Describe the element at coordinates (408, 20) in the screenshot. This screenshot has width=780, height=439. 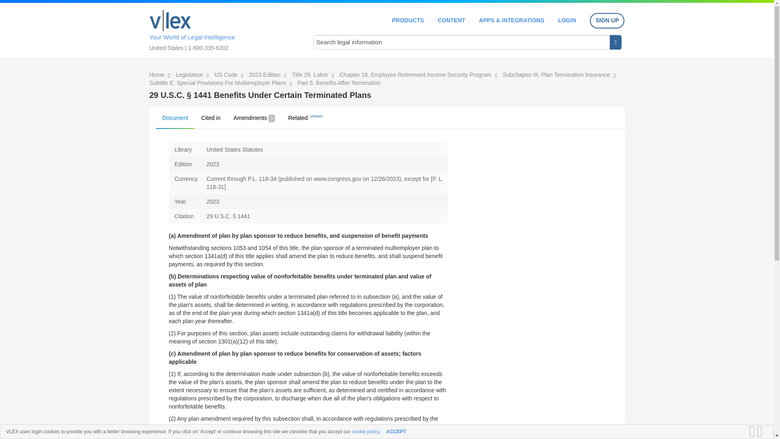
I see `PRODUCTS` at that location.